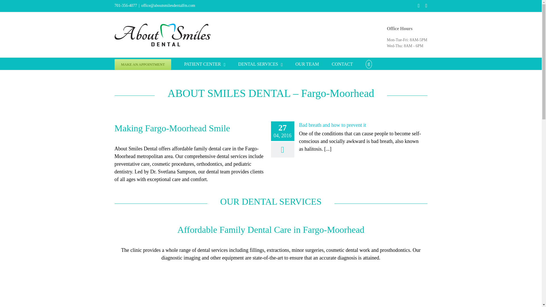  I want to click on MAKE AN APPOINTMENT, so click(143, 64).